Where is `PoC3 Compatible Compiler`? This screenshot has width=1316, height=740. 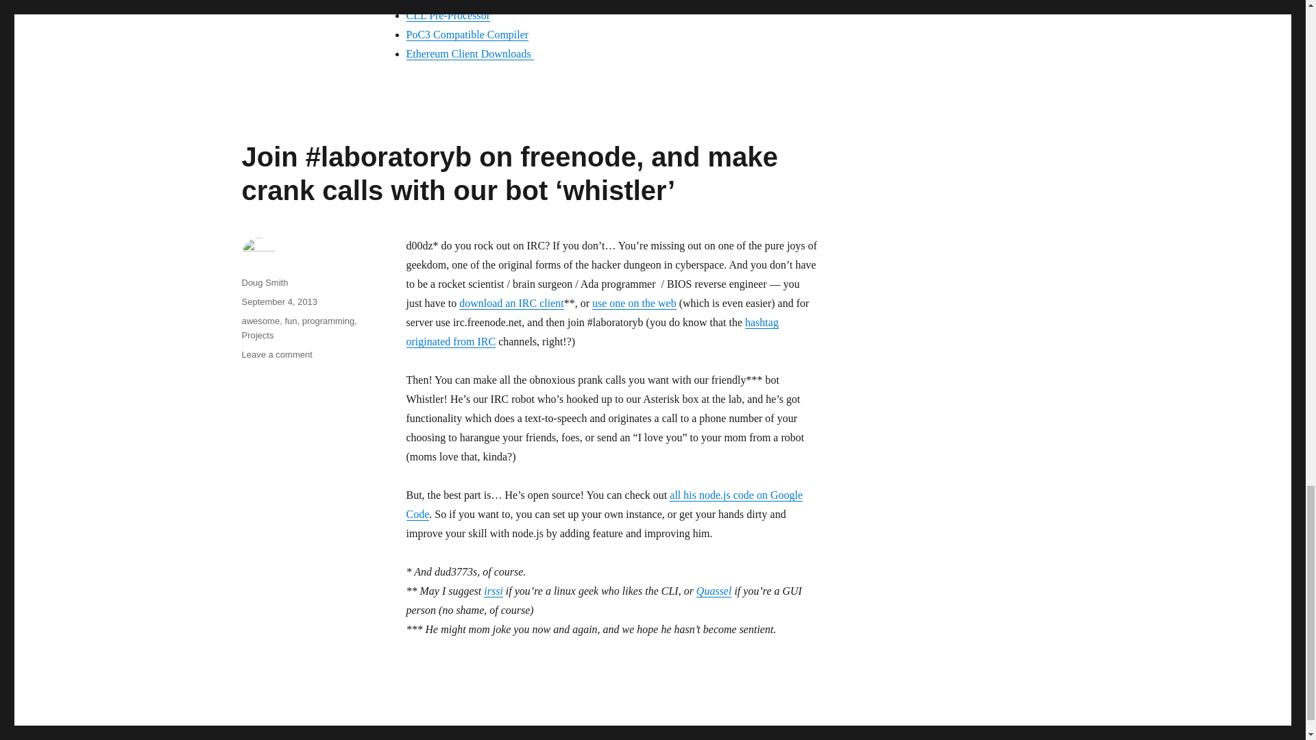 PoC3 Compatible Compiler is located at coordinates (467, 34).